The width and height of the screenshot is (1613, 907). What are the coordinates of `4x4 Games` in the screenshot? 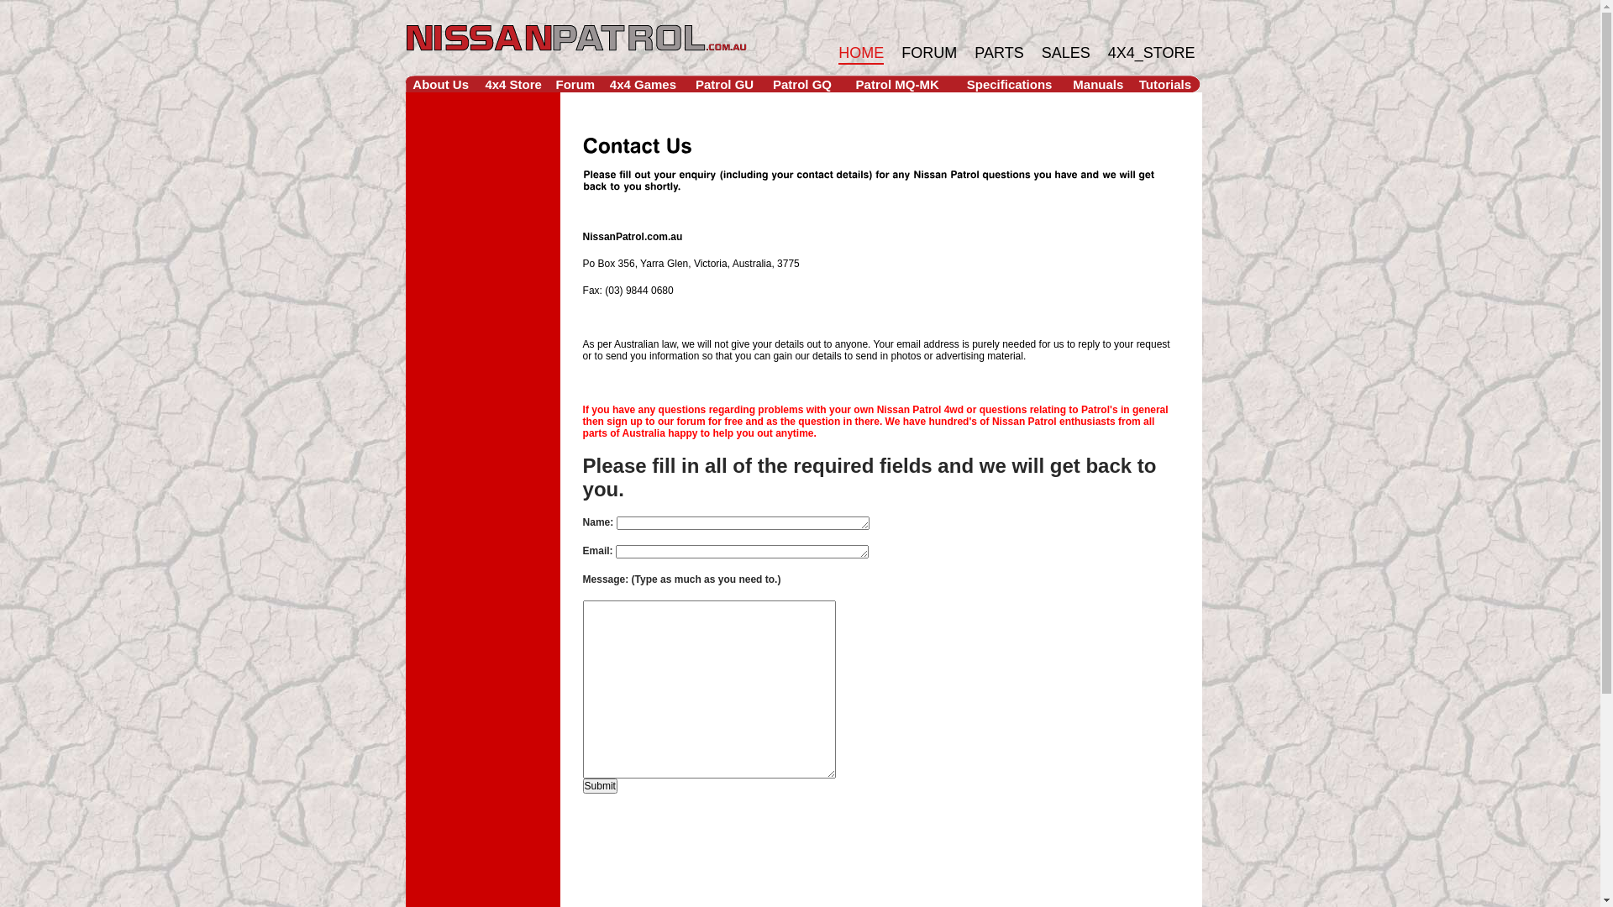 It's located at (644, 84).